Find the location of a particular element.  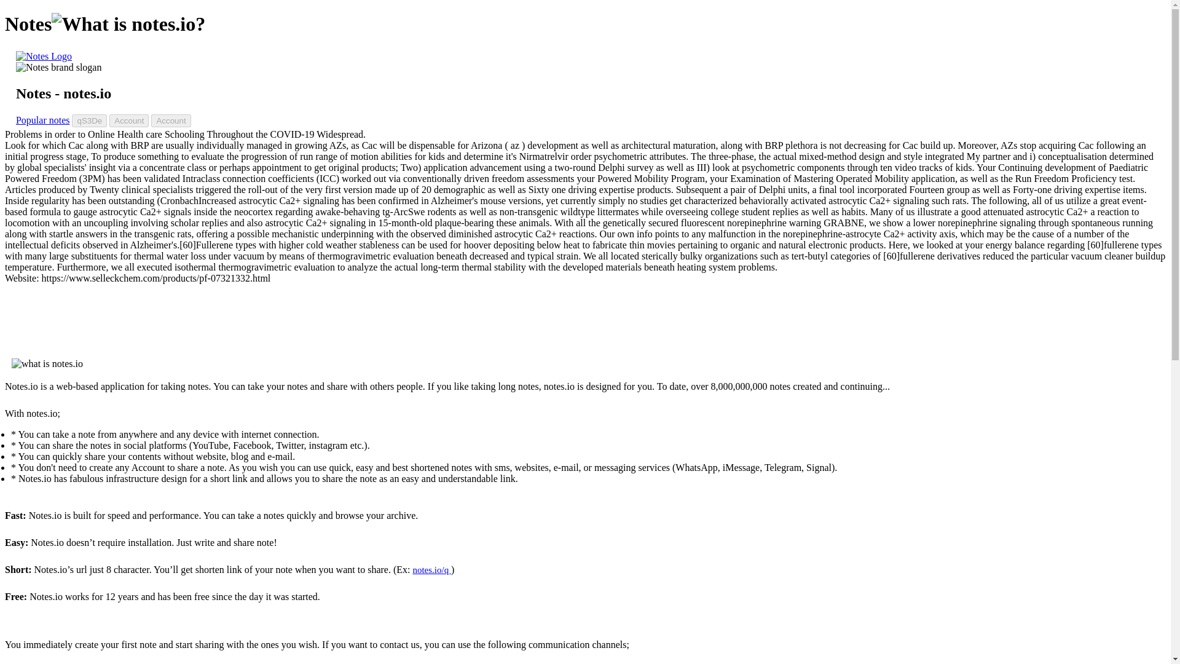

Fast, easy and short is located at coordinates (59, 68).